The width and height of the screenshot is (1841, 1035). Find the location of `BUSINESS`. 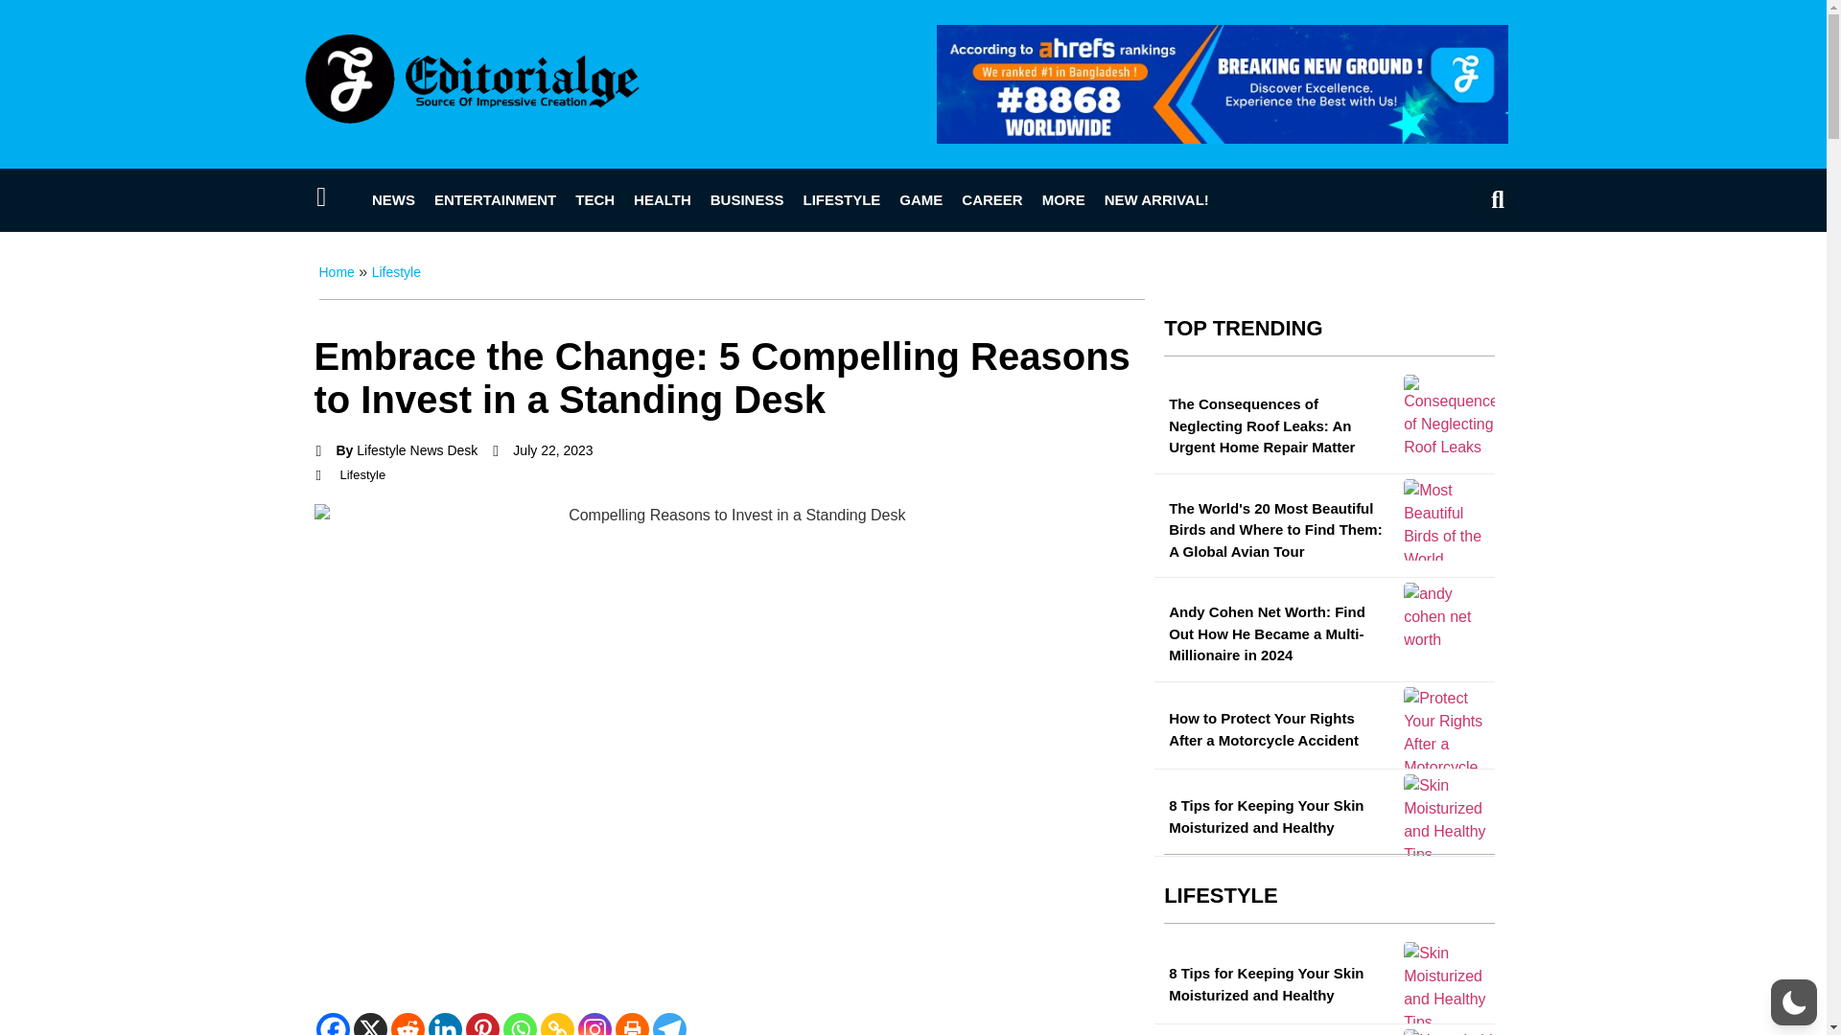

BUSINESS is located at coordinates (747, 199).